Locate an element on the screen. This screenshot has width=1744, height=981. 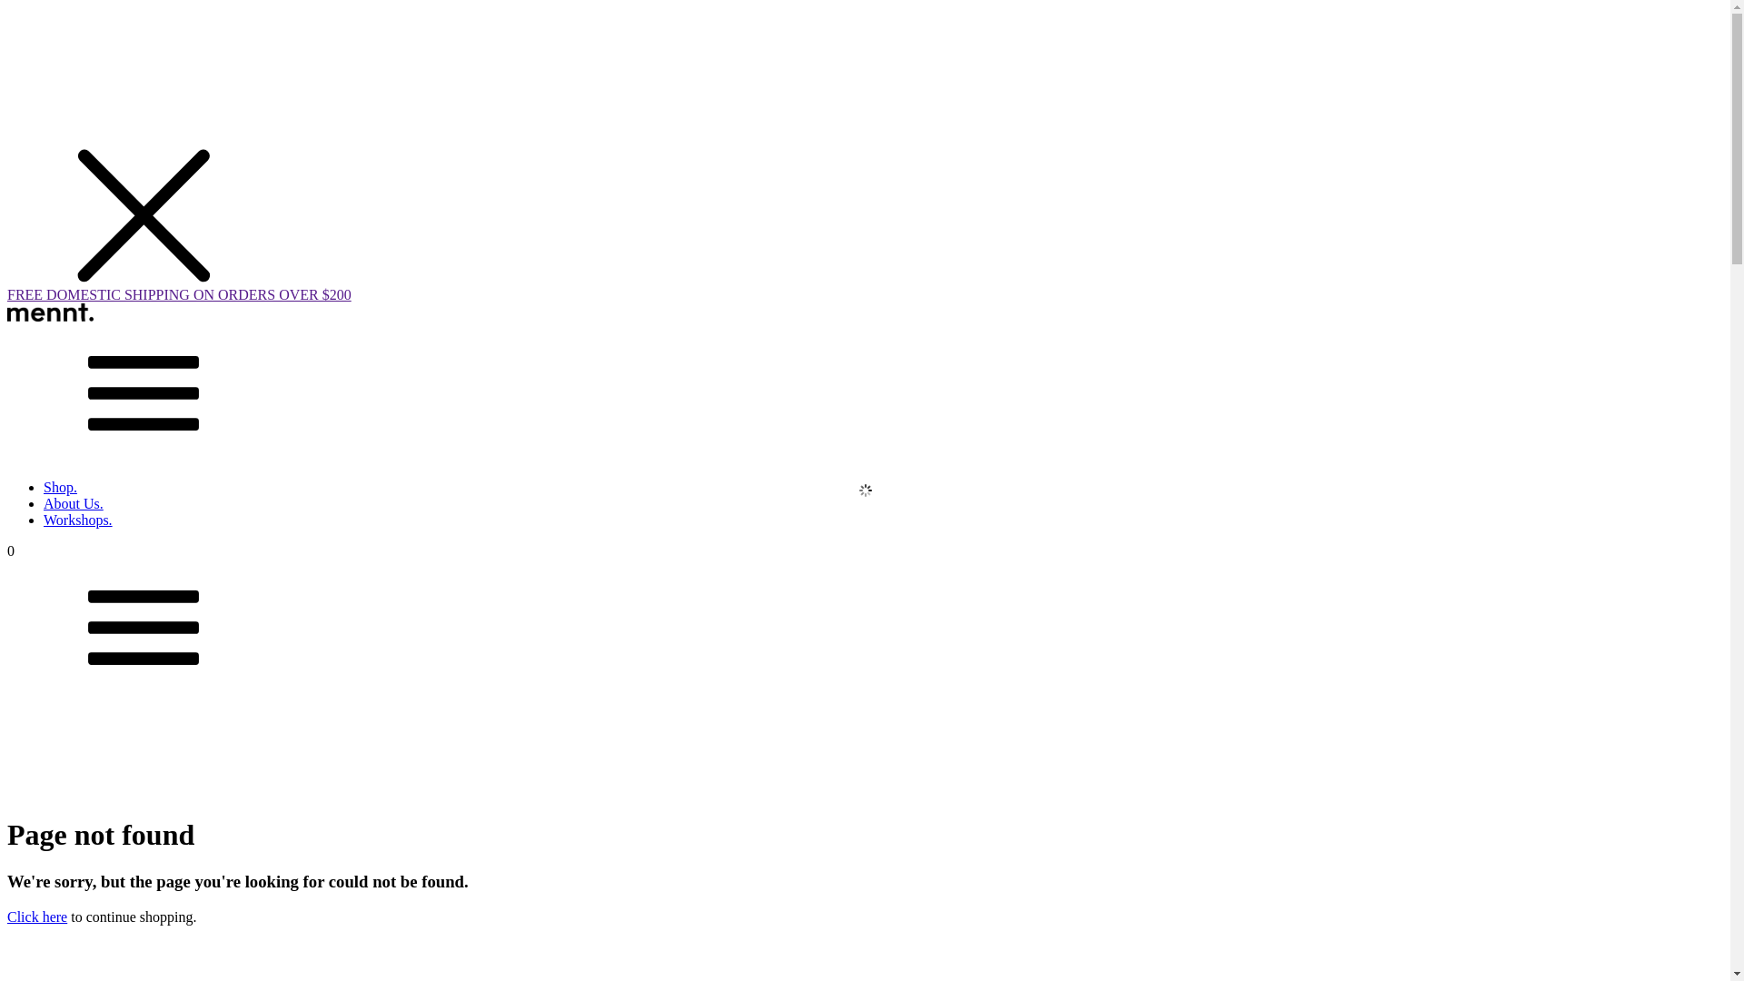
Workshops. is located at coordinates (78, 520).